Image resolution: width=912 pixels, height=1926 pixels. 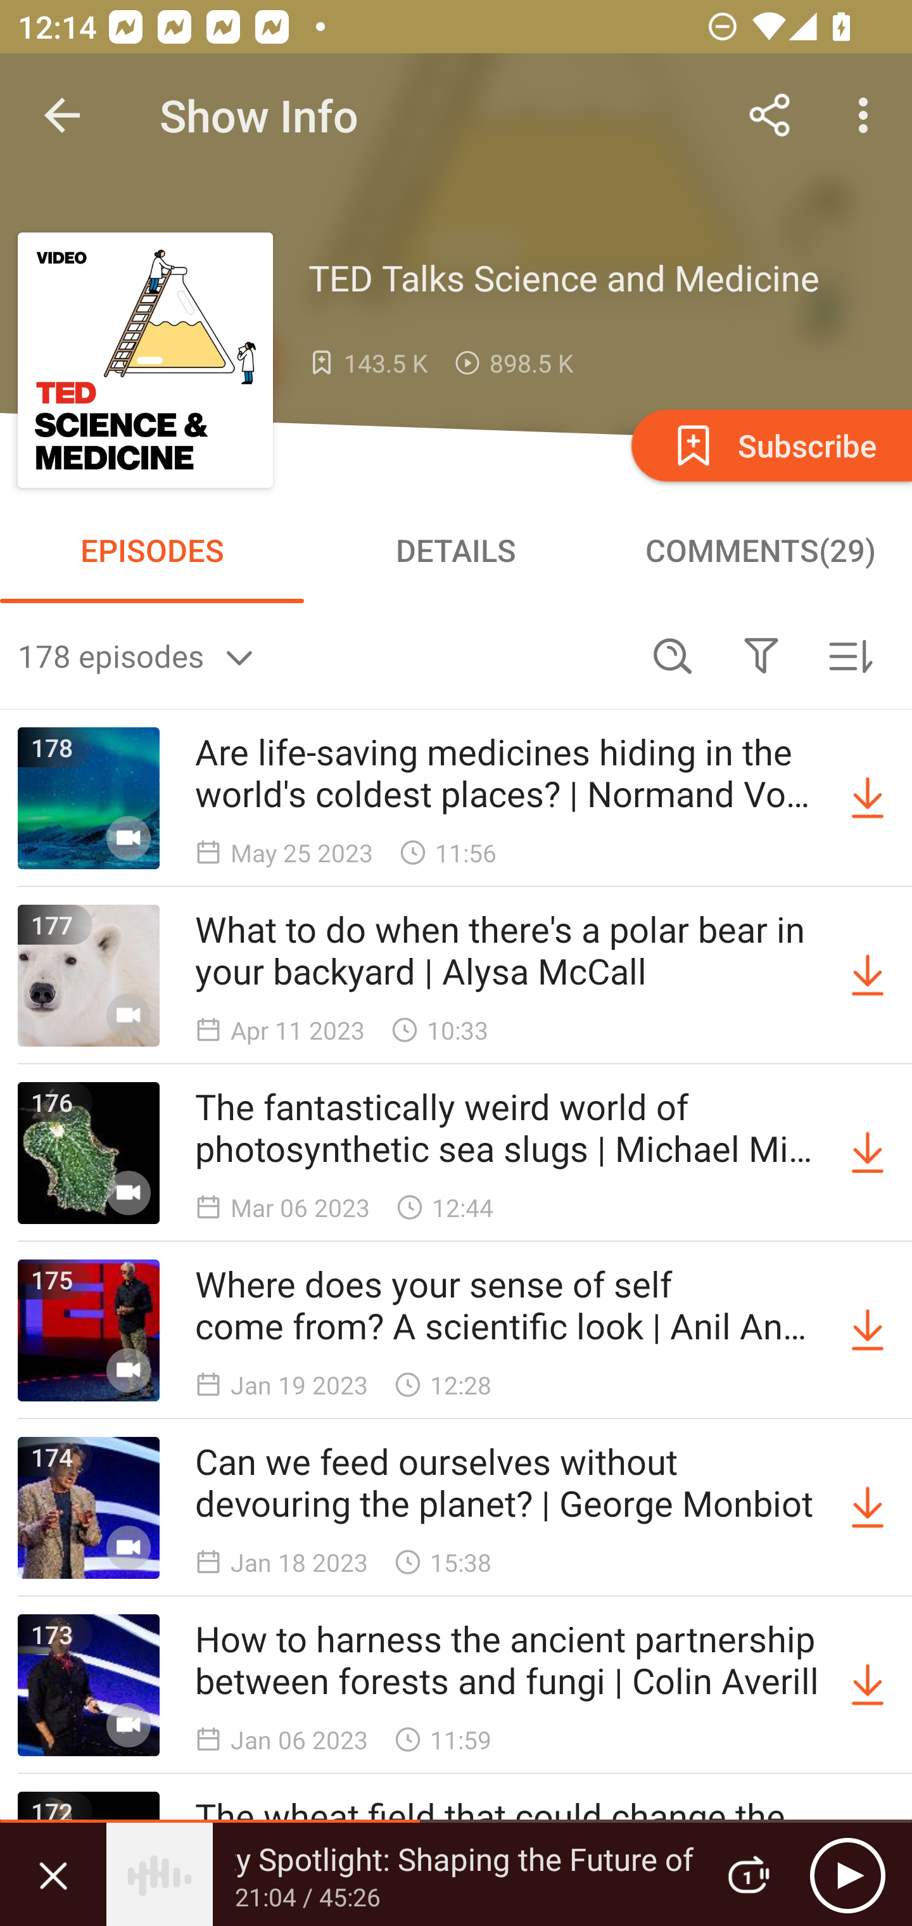 I want to click on Download, so click(x=868, y=1153).